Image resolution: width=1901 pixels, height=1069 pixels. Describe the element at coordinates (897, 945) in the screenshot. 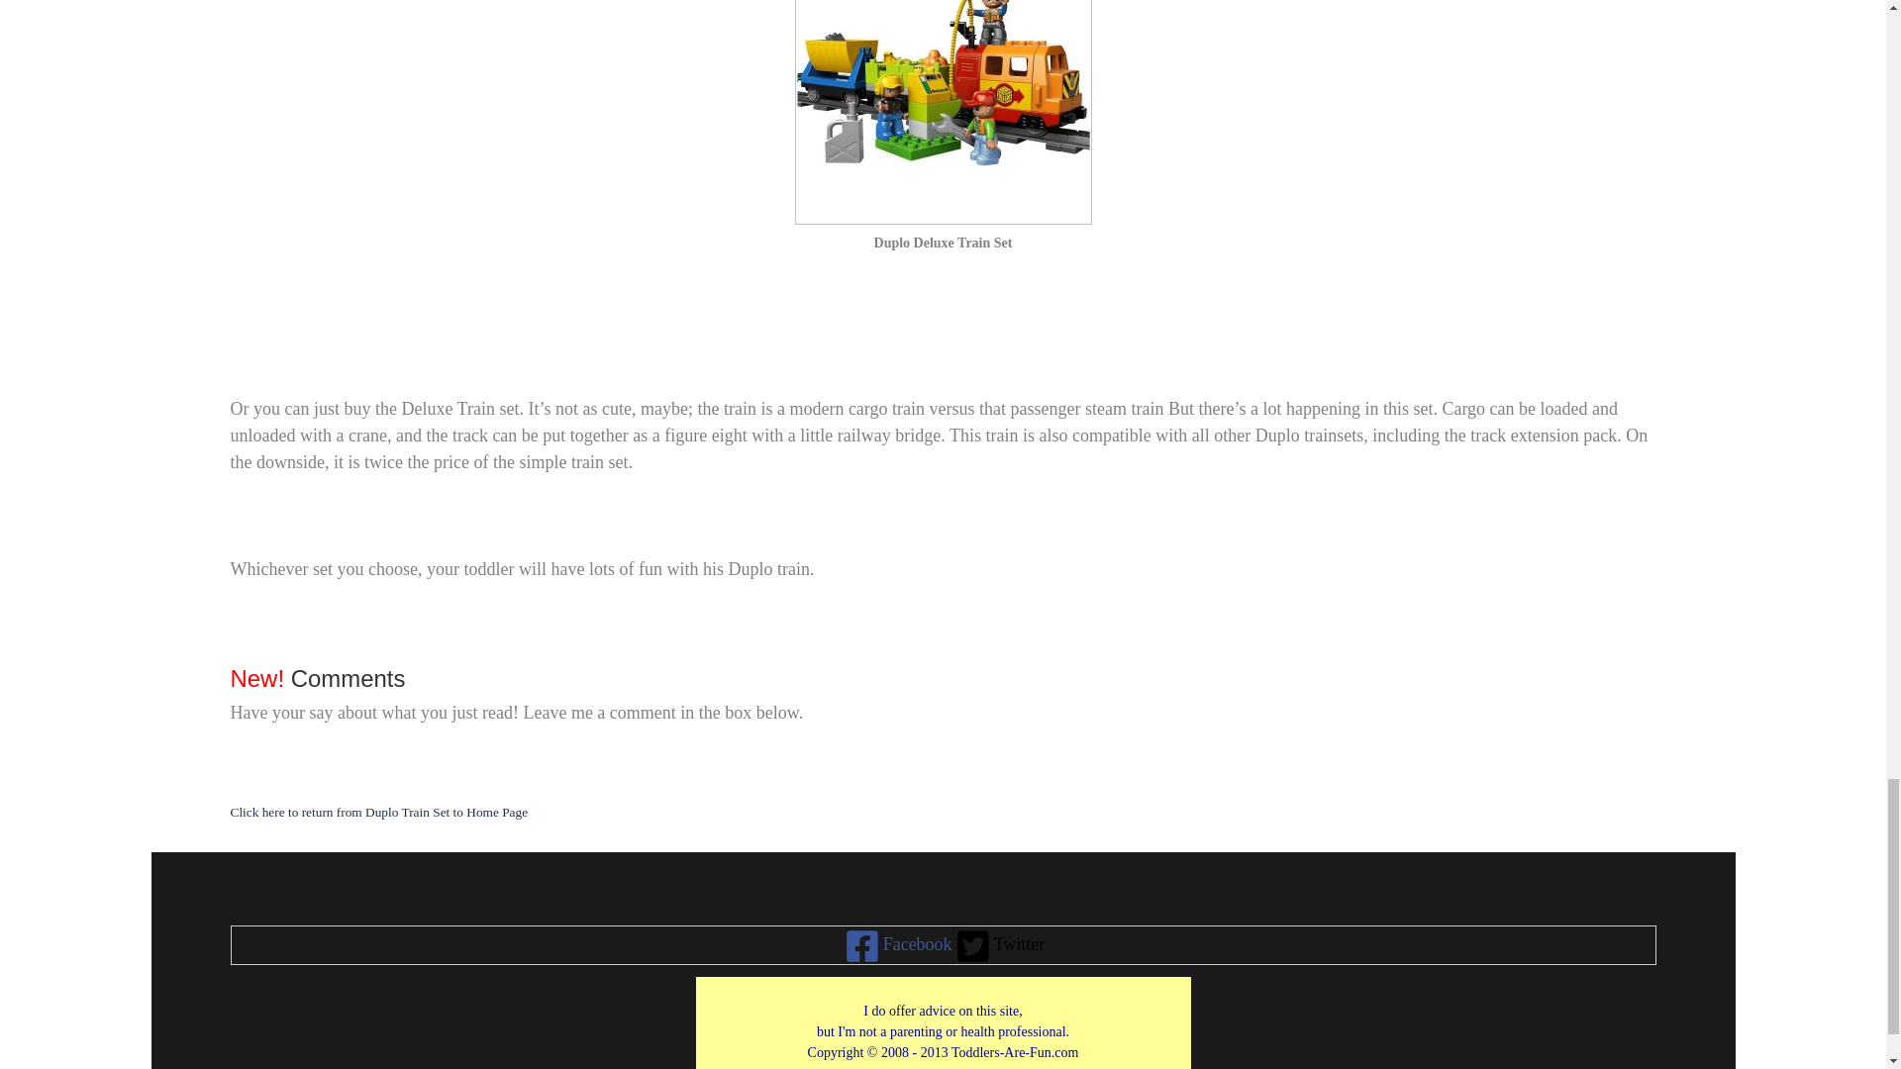

I see `Facebook` at that location.